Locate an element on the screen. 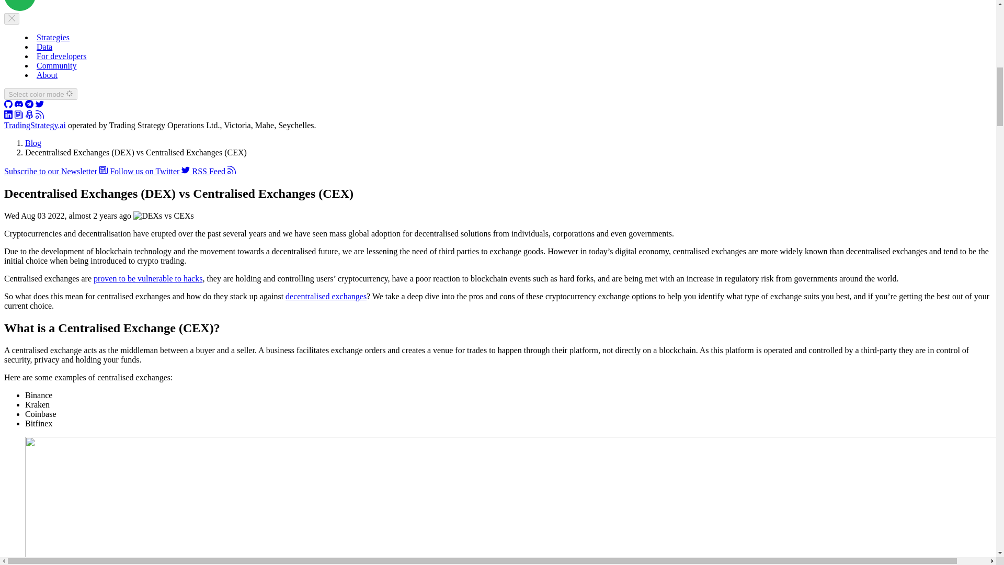 The height and width of the screenshot is (565, 1004). Strategies is located at coordinates (52, 37).